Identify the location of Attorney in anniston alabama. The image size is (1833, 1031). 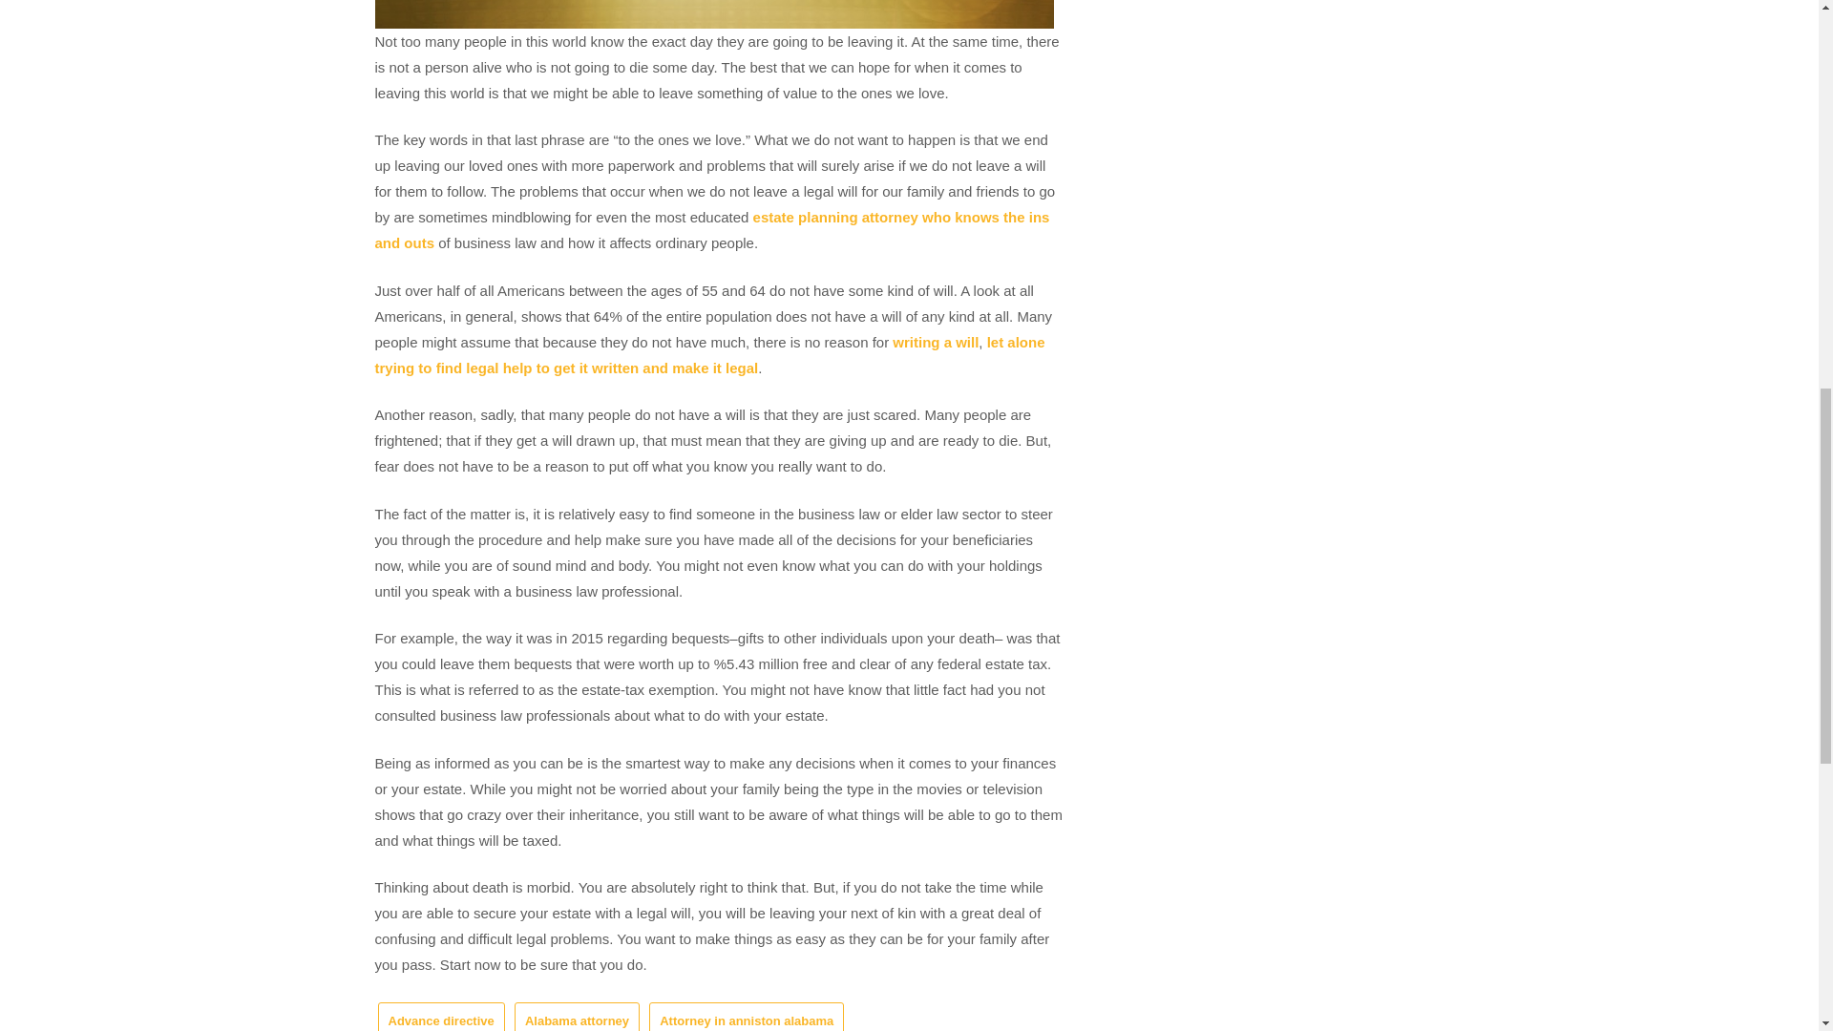
(746, 1016).